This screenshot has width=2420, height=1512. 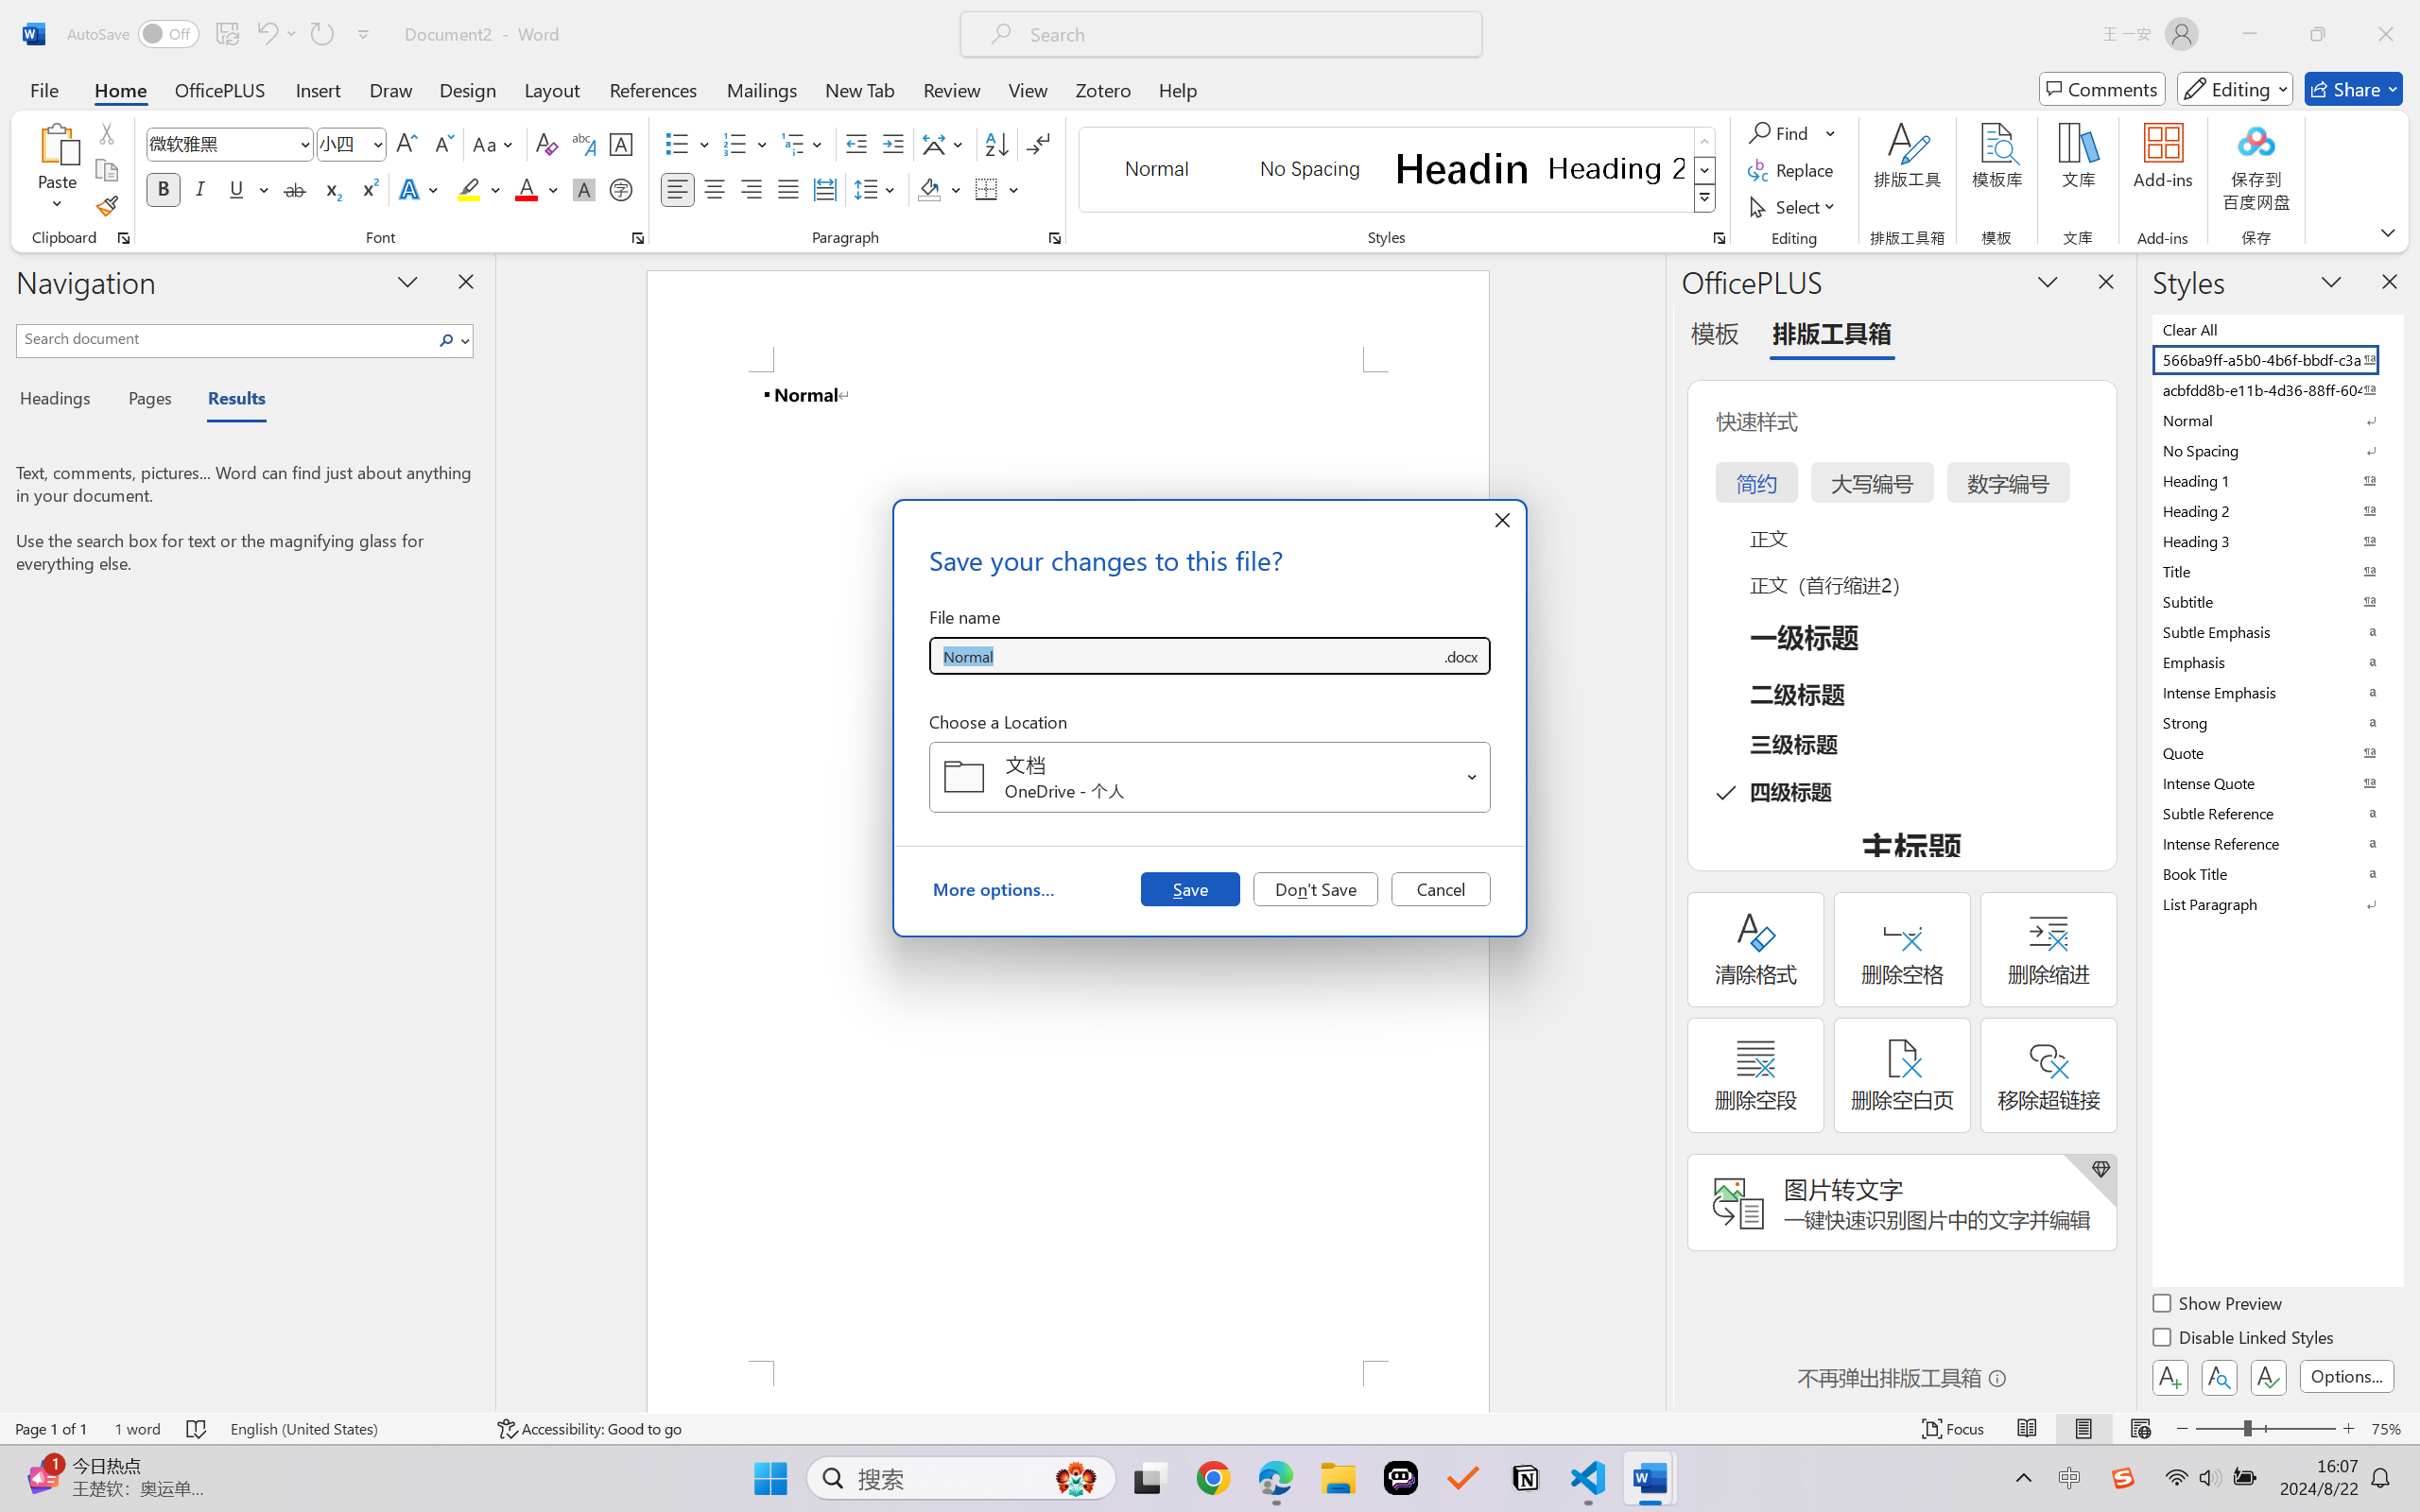 I want to click on Format Painter, so click(x=106, y=206).